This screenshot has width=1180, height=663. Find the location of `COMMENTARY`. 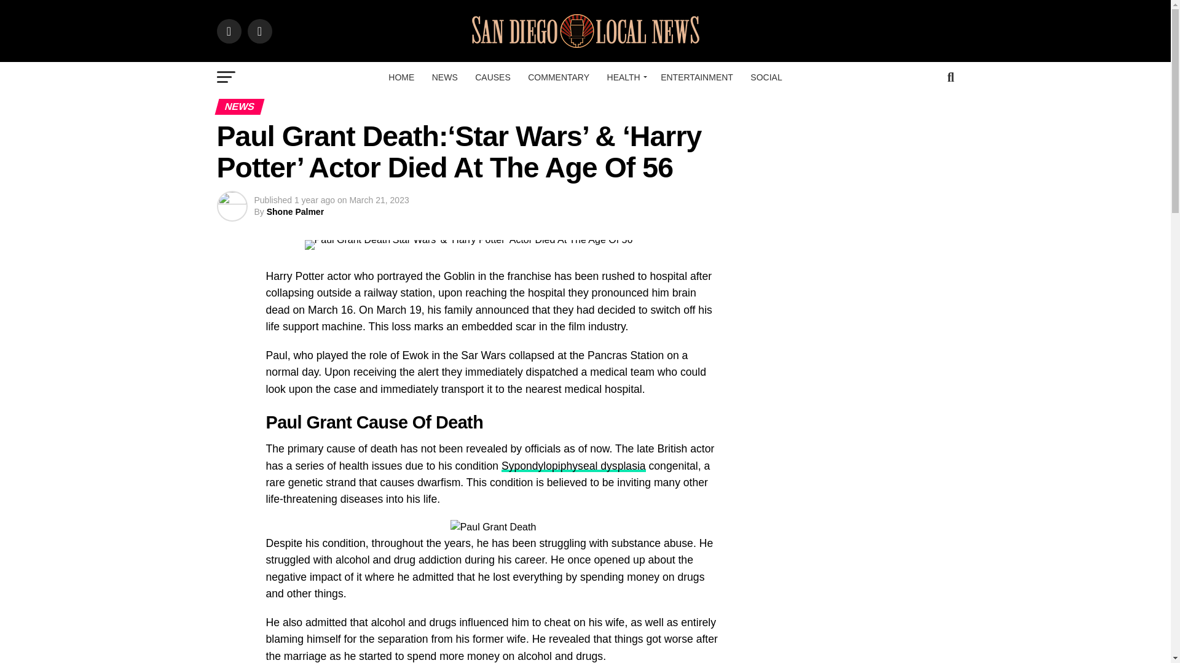

COMMENTARY is located at coordinates (558, 77).